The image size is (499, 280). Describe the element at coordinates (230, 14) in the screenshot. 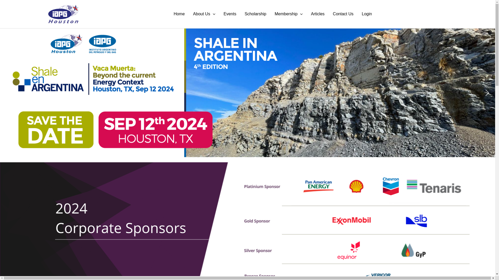

I see `Events` at that location.